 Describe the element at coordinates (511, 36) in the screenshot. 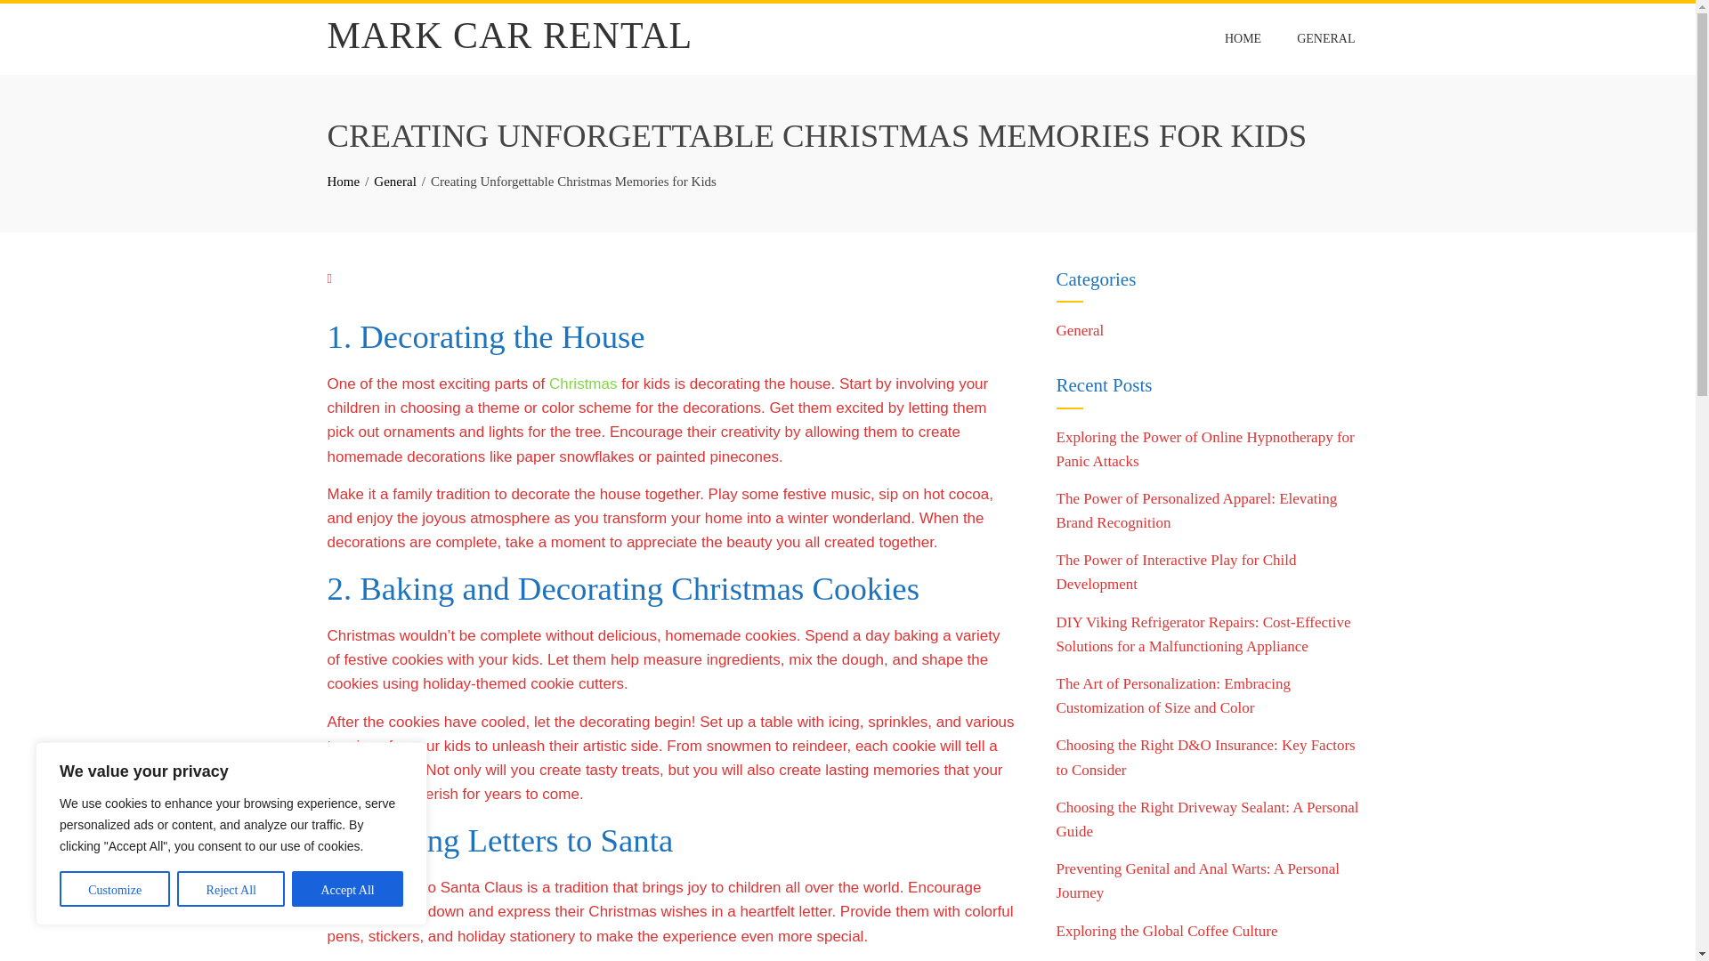

I see `MARK CAR RENTAL` at that location.